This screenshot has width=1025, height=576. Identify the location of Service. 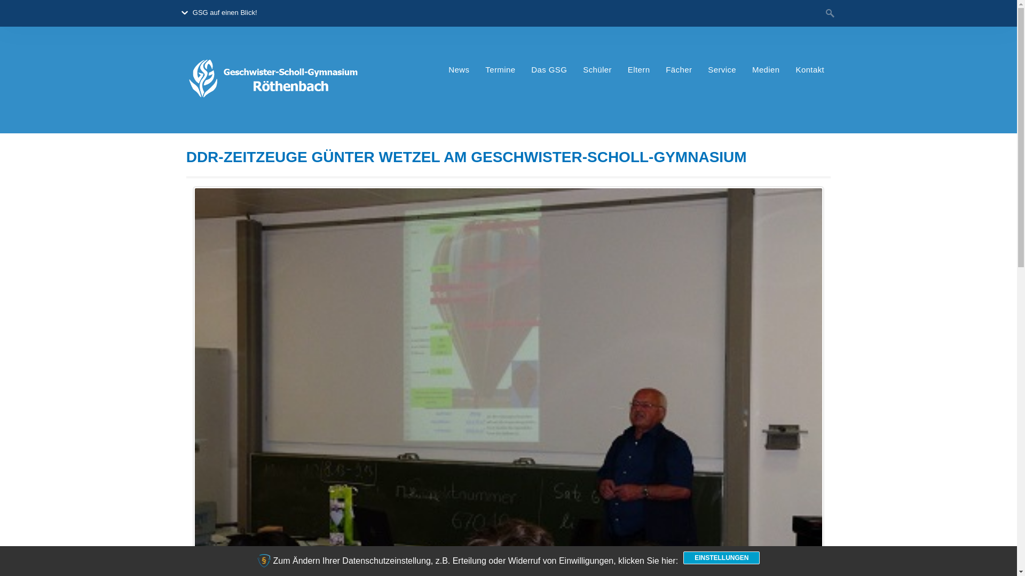
(722, 70).